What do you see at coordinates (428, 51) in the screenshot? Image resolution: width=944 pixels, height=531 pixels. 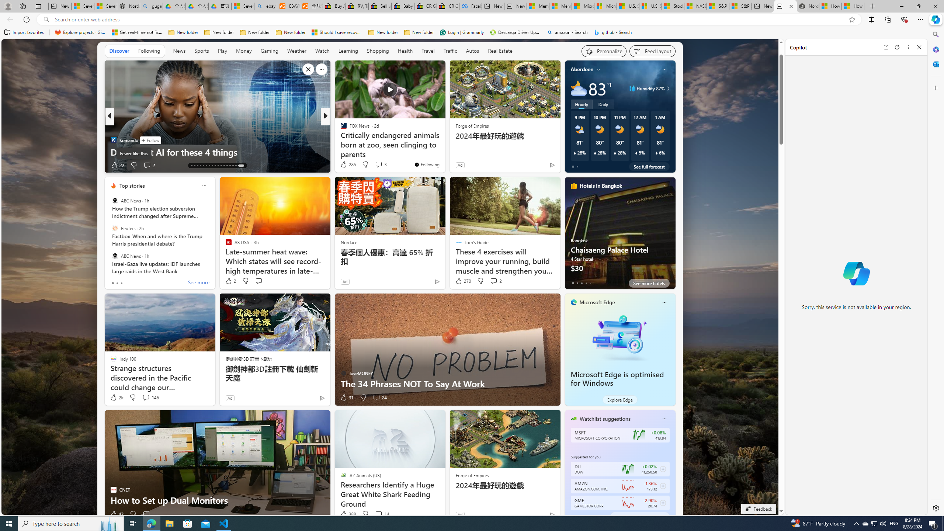 I see `Travel` at bounding box center [428, 51].